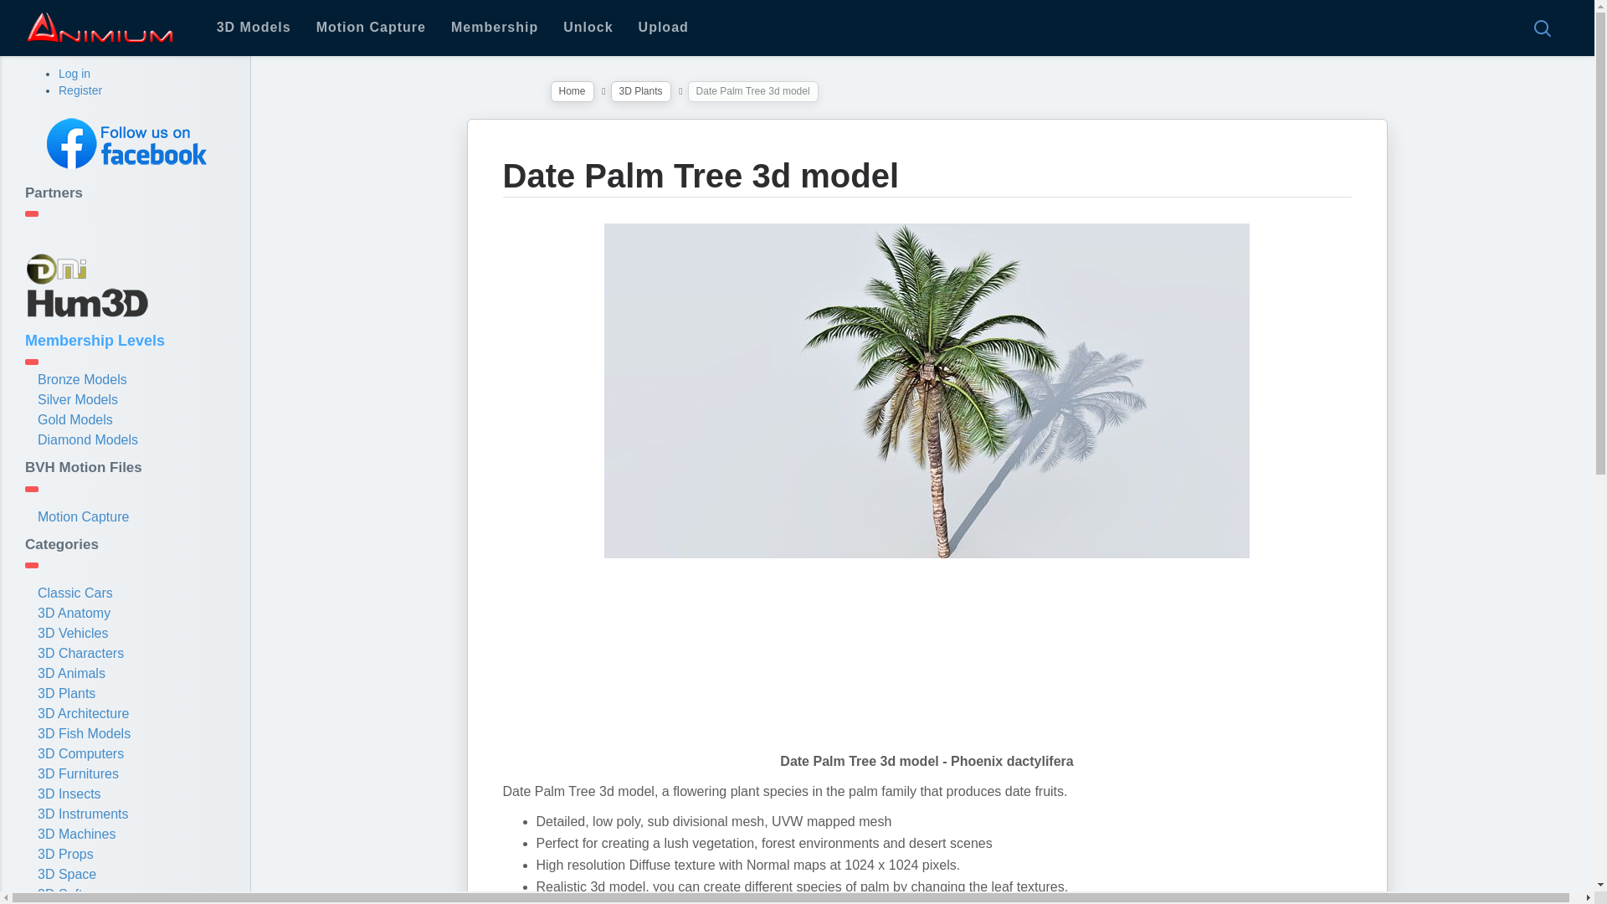 This screenshot has height=904, width=1607. What do you see at coordinates (641, 92) in the screenshot?
I see `View all posts in 3D Plants` at bounding box center [641, 92].